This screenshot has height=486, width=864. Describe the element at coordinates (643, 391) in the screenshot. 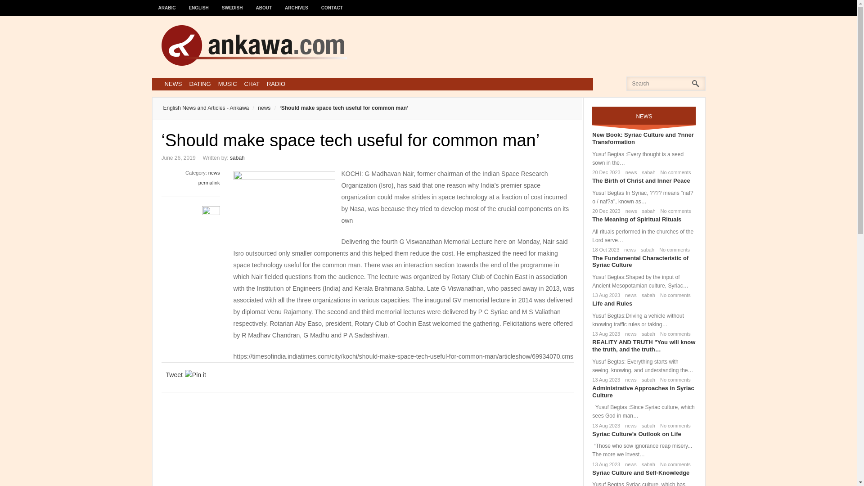

I see `Administrative Approaches in Syriac Culture` at that location.